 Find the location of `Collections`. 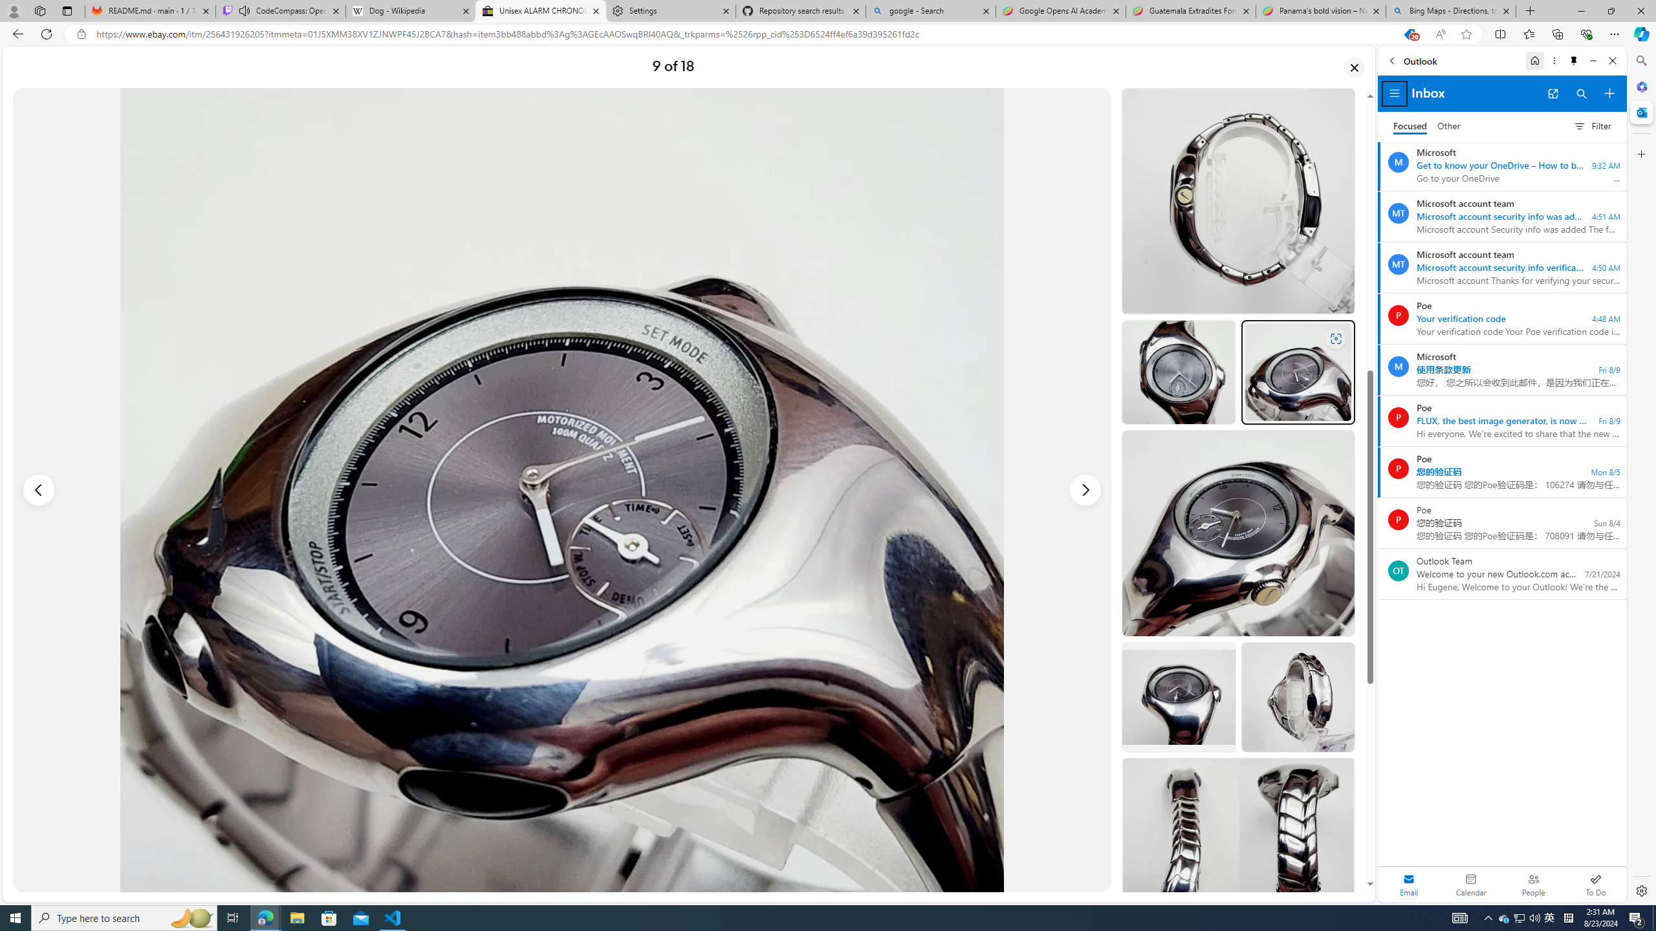

Collections is located at coordinates (1557, 34).